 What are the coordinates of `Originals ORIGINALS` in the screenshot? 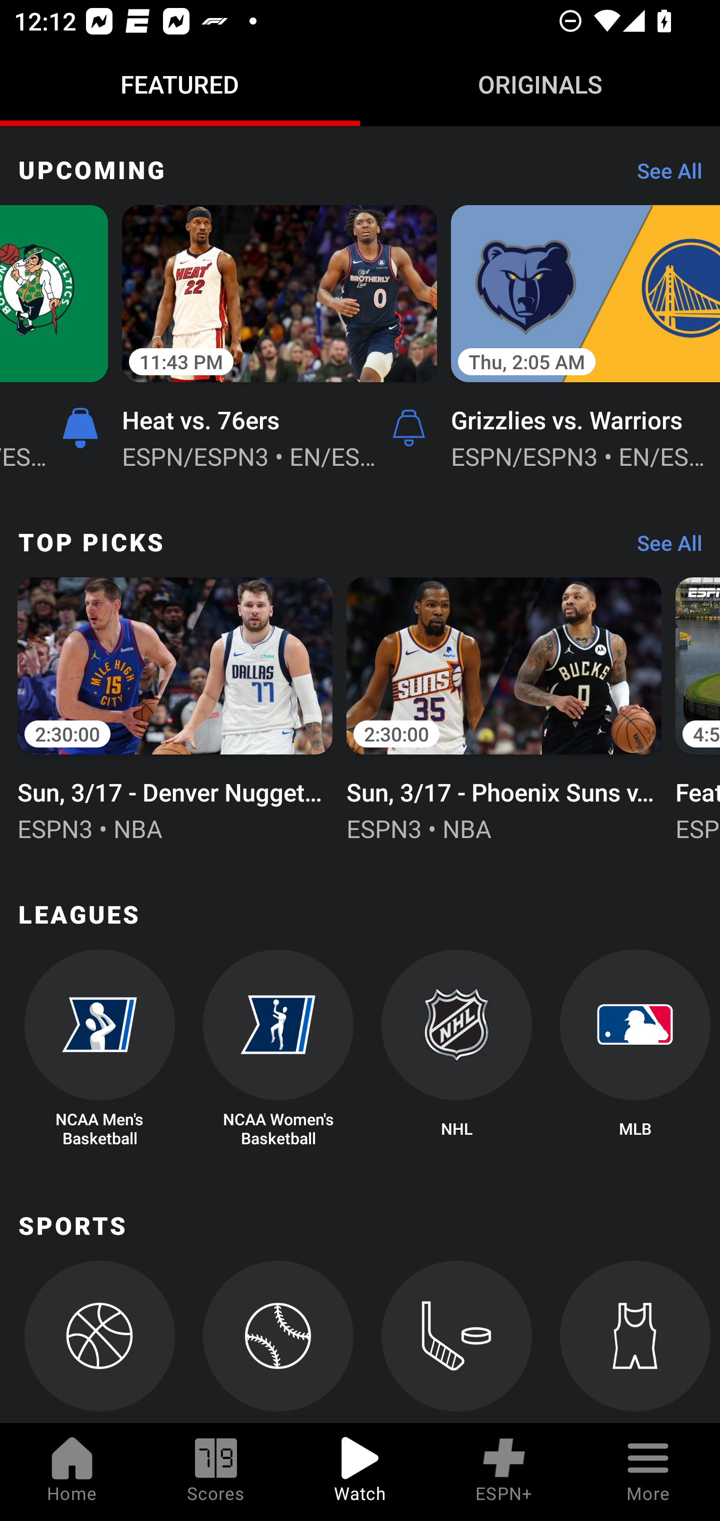 It's located at (540, 84).